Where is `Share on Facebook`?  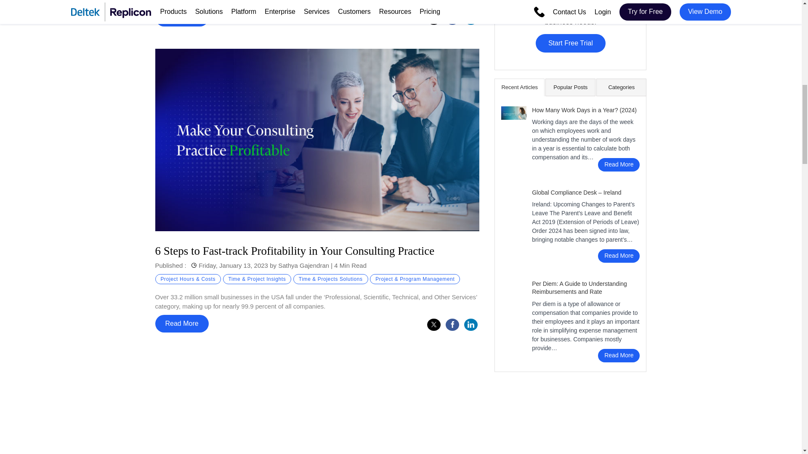
Share on Facebook is located at coordinates (452, 18).